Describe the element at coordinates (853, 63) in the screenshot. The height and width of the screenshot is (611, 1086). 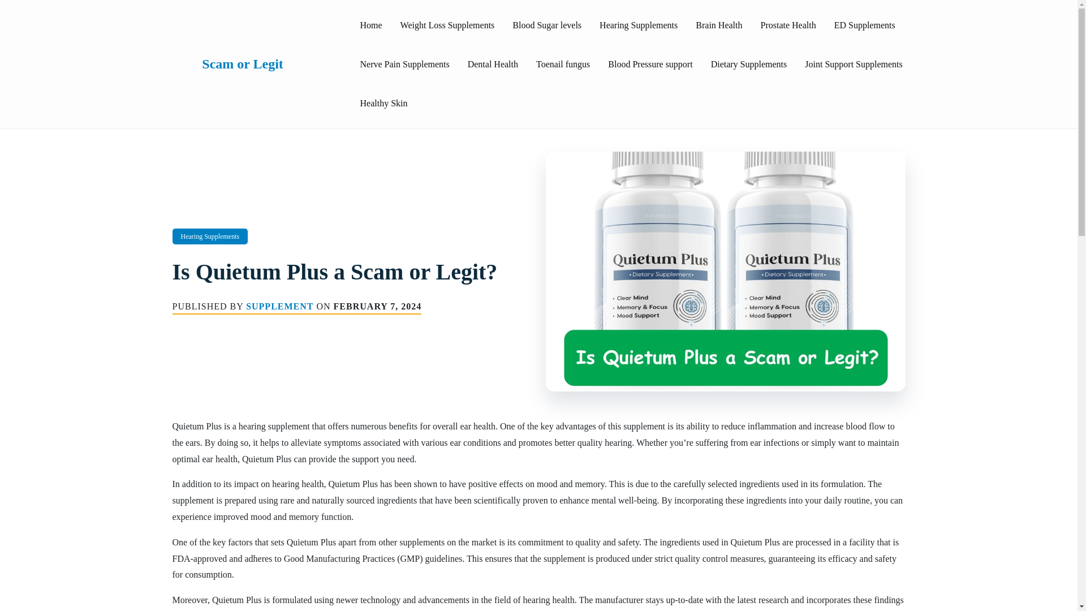
I see `Joint Support Supplements` at that location.